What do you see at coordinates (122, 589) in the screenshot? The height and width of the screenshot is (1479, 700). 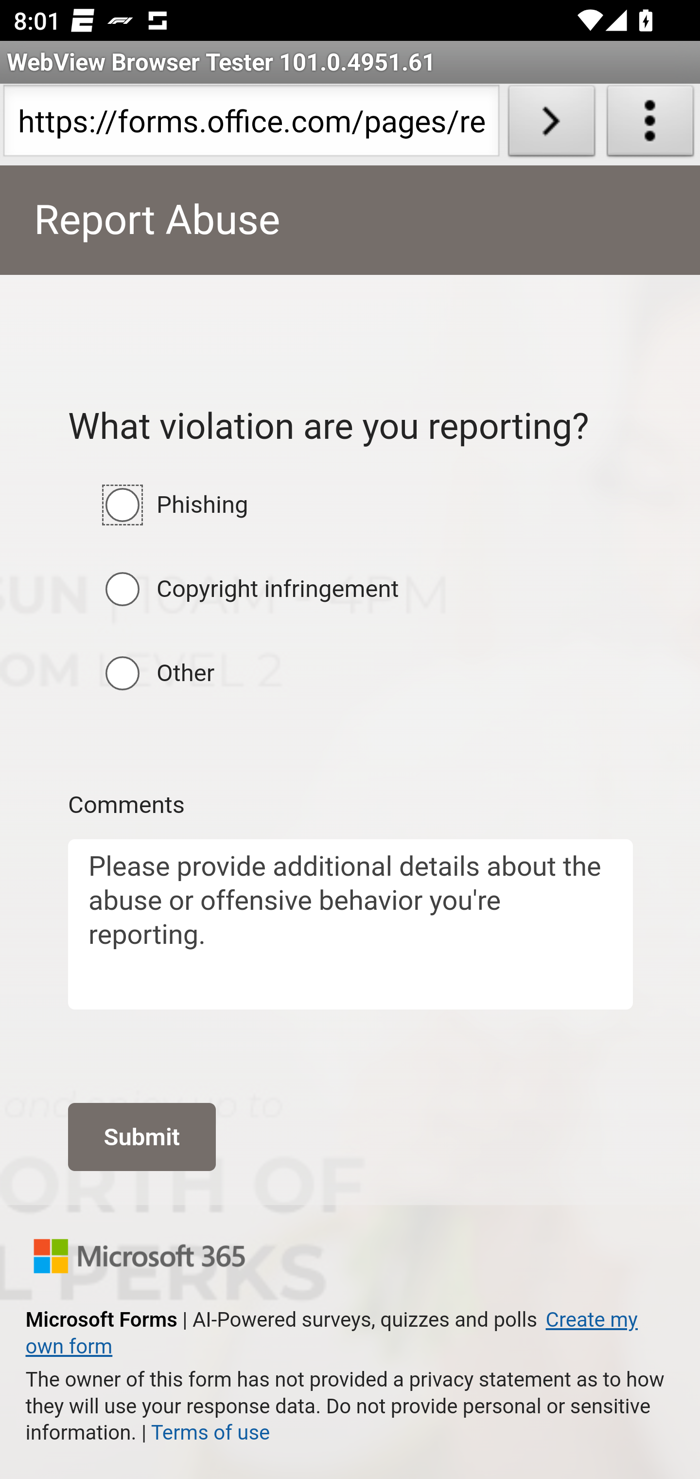 I see `Copyright infringement` at bounding box center [122, 589].